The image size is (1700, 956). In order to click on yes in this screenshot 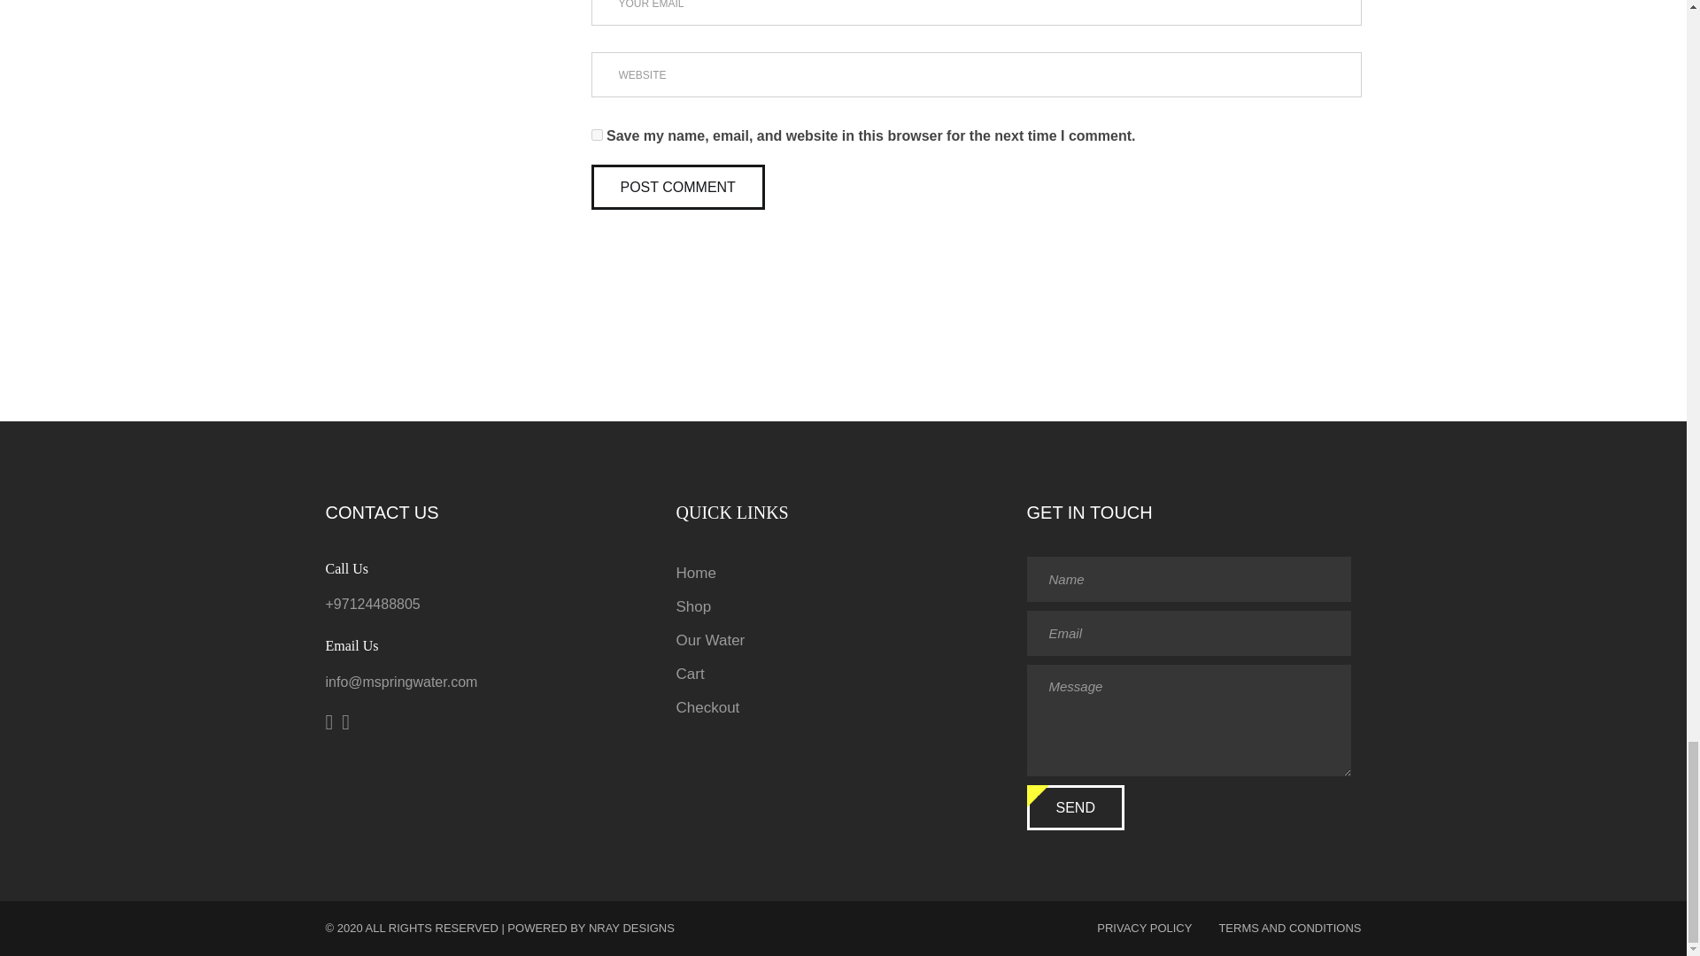, I will do `click(597, 135)`.